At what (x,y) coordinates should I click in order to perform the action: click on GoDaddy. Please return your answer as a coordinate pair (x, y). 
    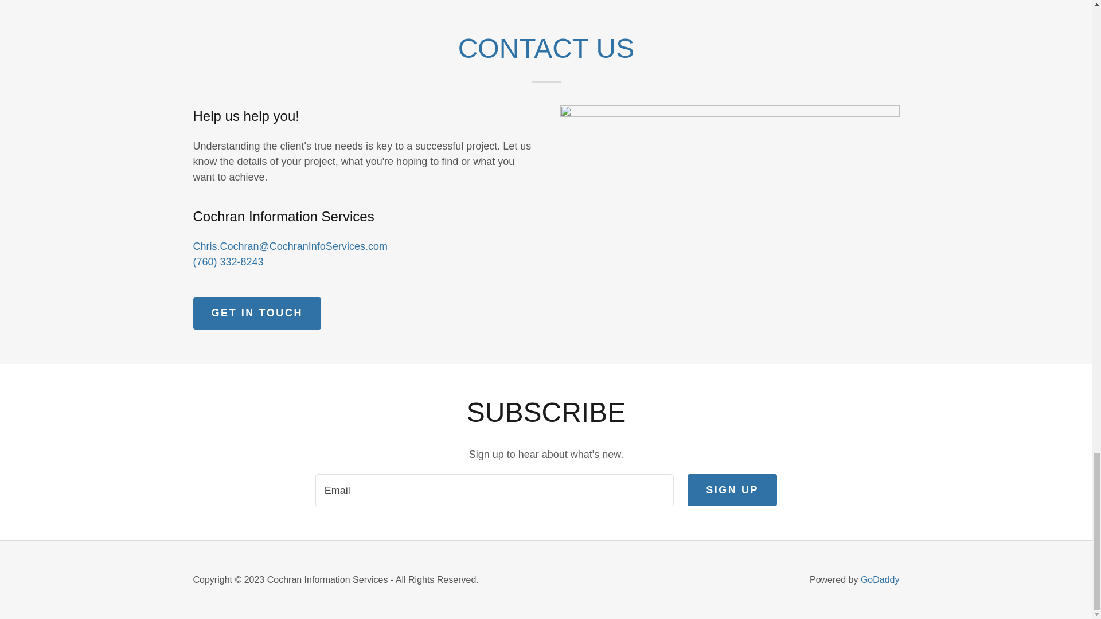
    Looking at the image, I should click on (880, 579).